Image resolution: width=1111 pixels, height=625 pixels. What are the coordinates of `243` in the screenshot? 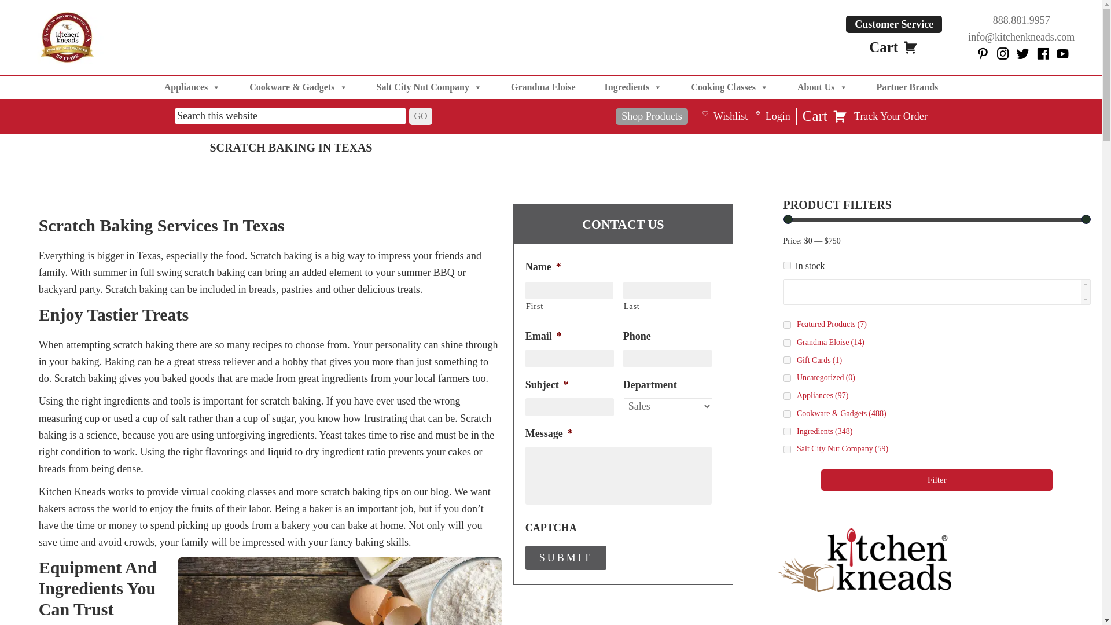 It's located at (787, 431).